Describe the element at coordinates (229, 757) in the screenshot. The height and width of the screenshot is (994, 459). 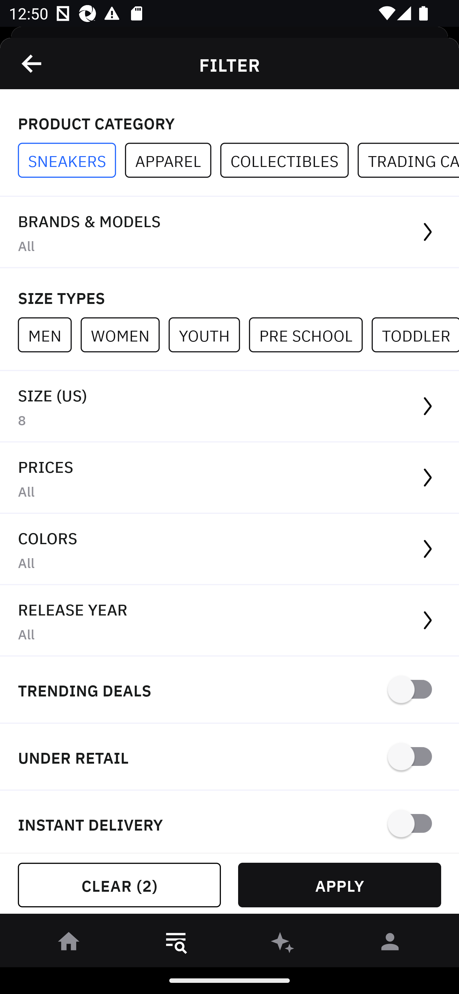
I see `UNDER RETAIL` at that location.